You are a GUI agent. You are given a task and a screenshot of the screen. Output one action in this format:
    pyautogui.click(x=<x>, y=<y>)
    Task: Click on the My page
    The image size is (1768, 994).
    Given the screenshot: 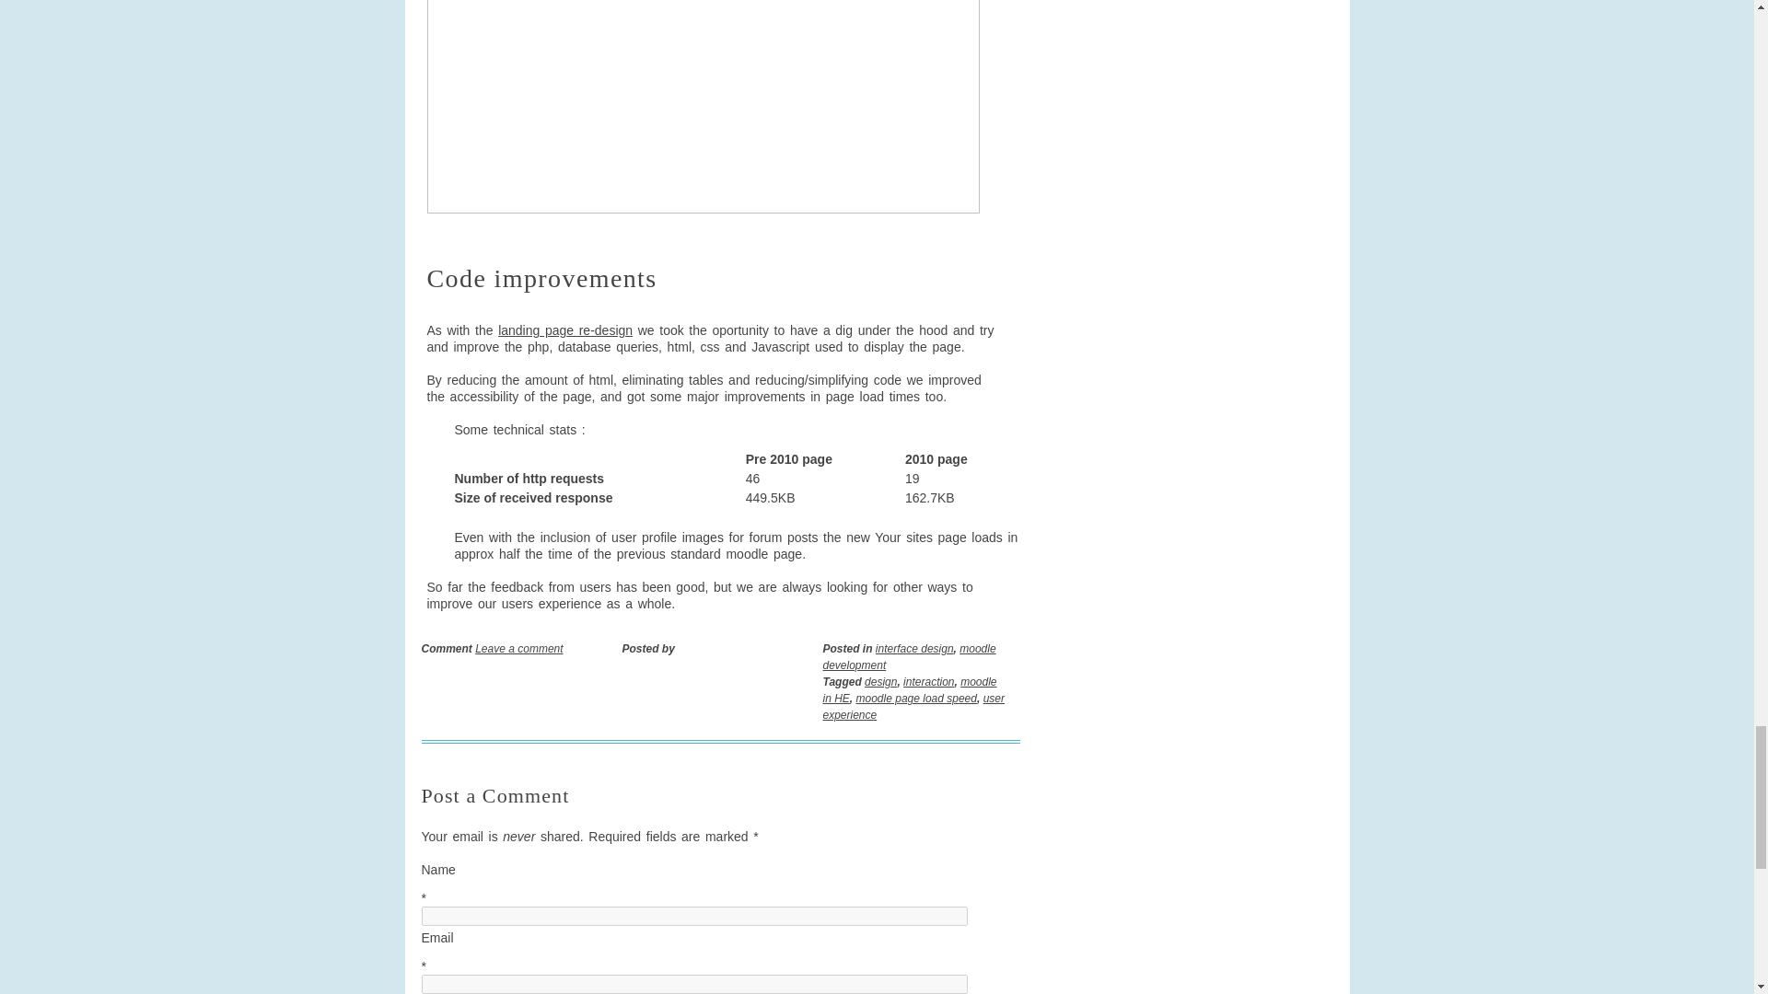 What is the action you would take?
    pyautogui.click(x=704, y=107)
    